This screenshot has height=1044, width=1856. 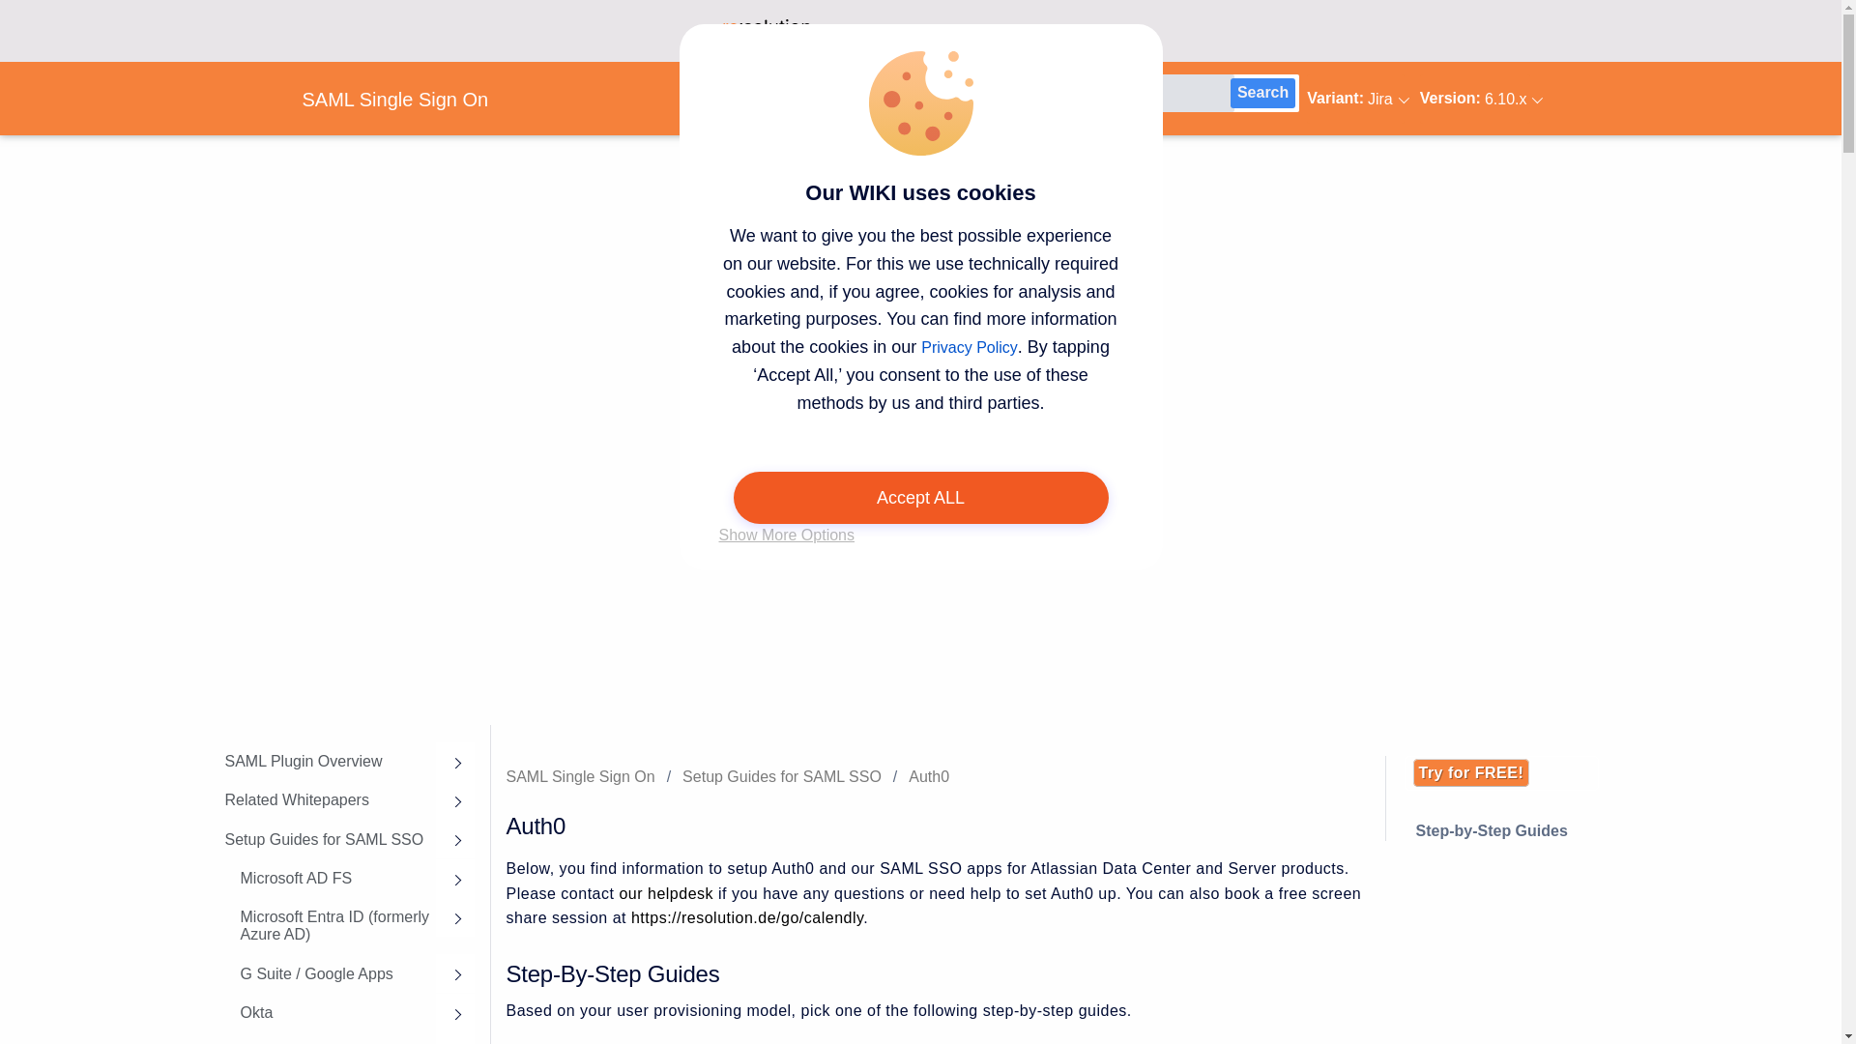 What do you see at coordinates (1475, 99) in the screenshot?
I see `6.10.x` at bounding box center [1475, 99].